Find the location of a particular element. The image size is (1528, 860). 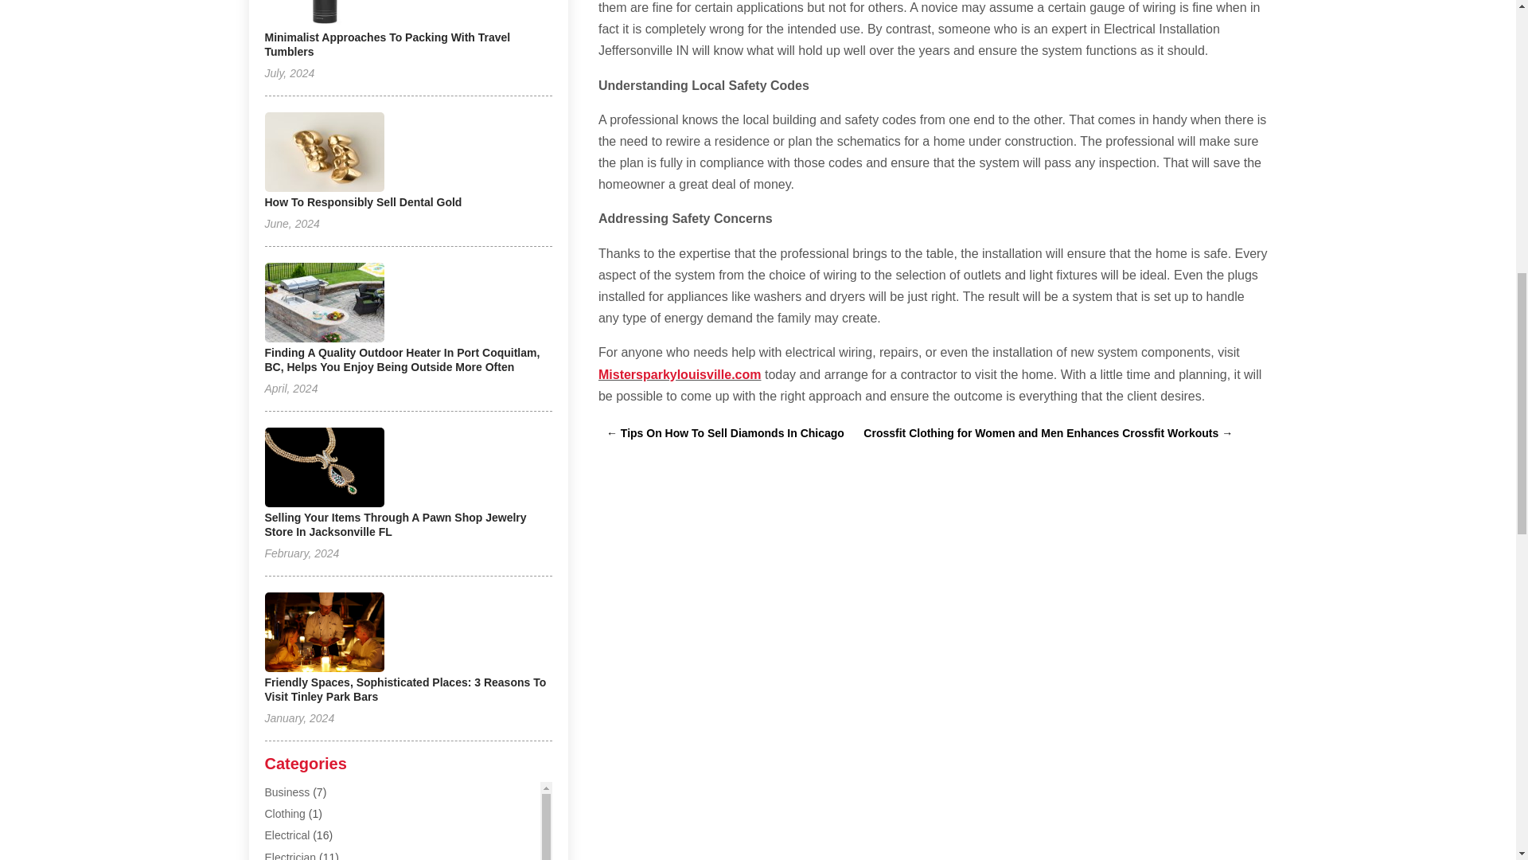

Electrical is located at coordinates (286, 835).